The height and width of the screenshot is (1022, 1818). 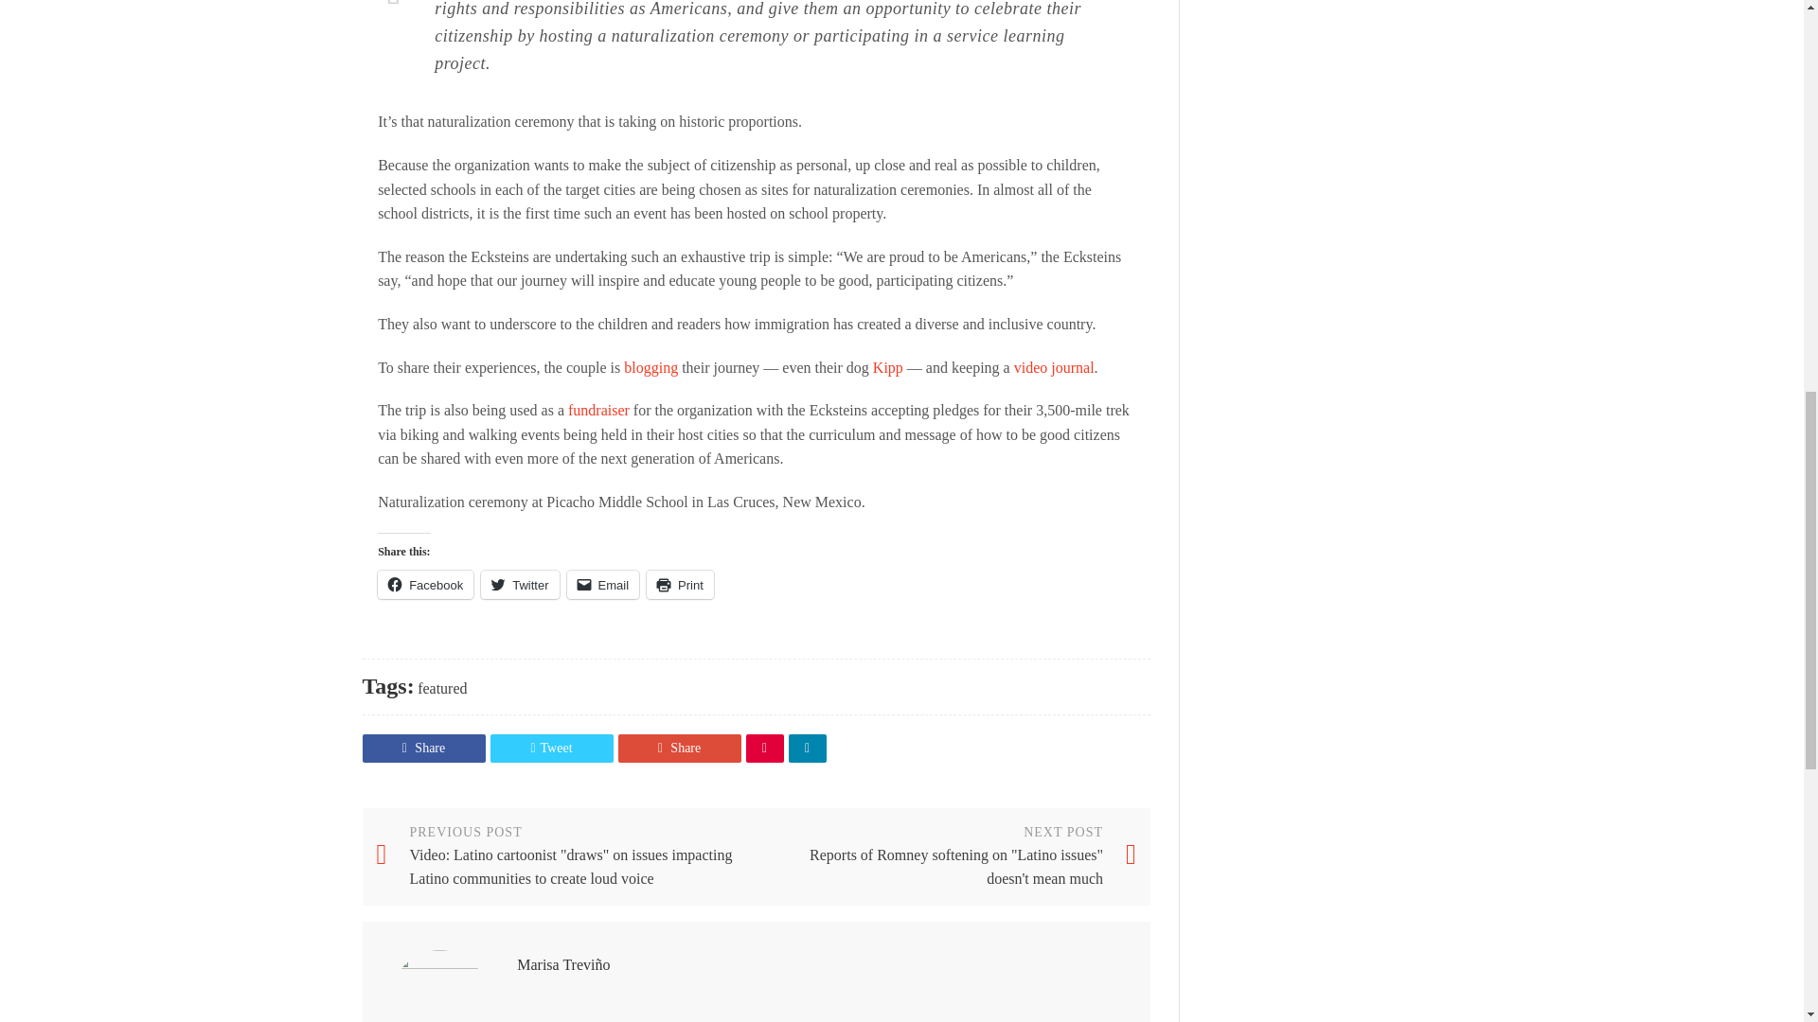 What do you see at coordinates (519, 584) in the screenshot?
I see `Click to share on Twitter` at bounding box center [519, 584].